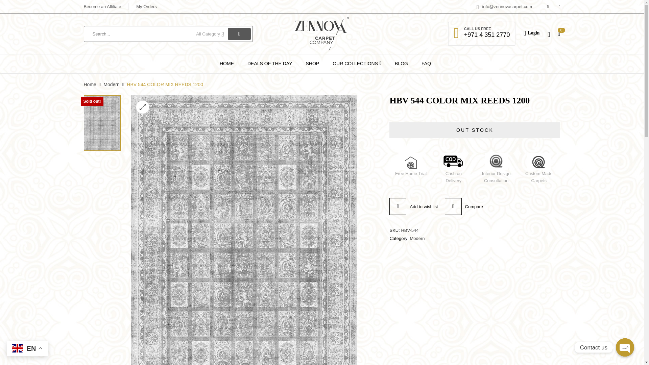 This screenshot has width=649, height=365. What do you see at coordinates (90, 84) in the screenshot?
I see `Home` at bounding box center [90, 84].